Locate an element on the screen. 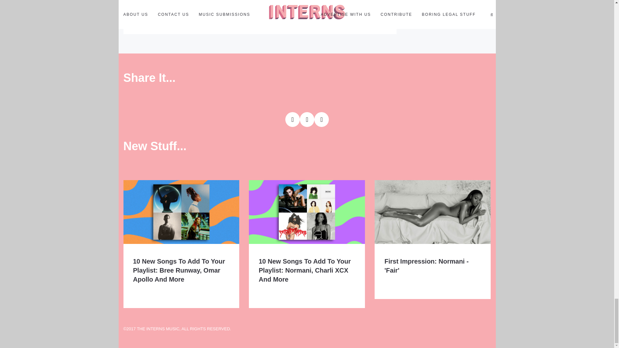  First Impression: Normani - 'Fair' is located at coordinates (426, 266).